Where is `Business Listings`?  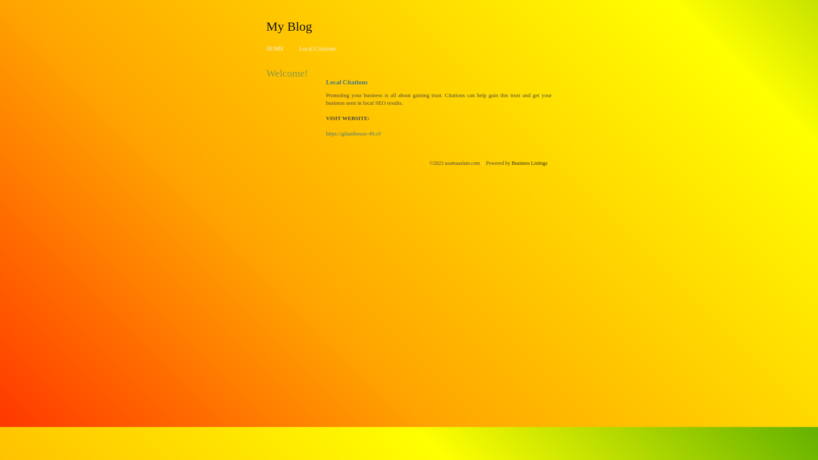
Business Listings is located at coordinates (530, 163).